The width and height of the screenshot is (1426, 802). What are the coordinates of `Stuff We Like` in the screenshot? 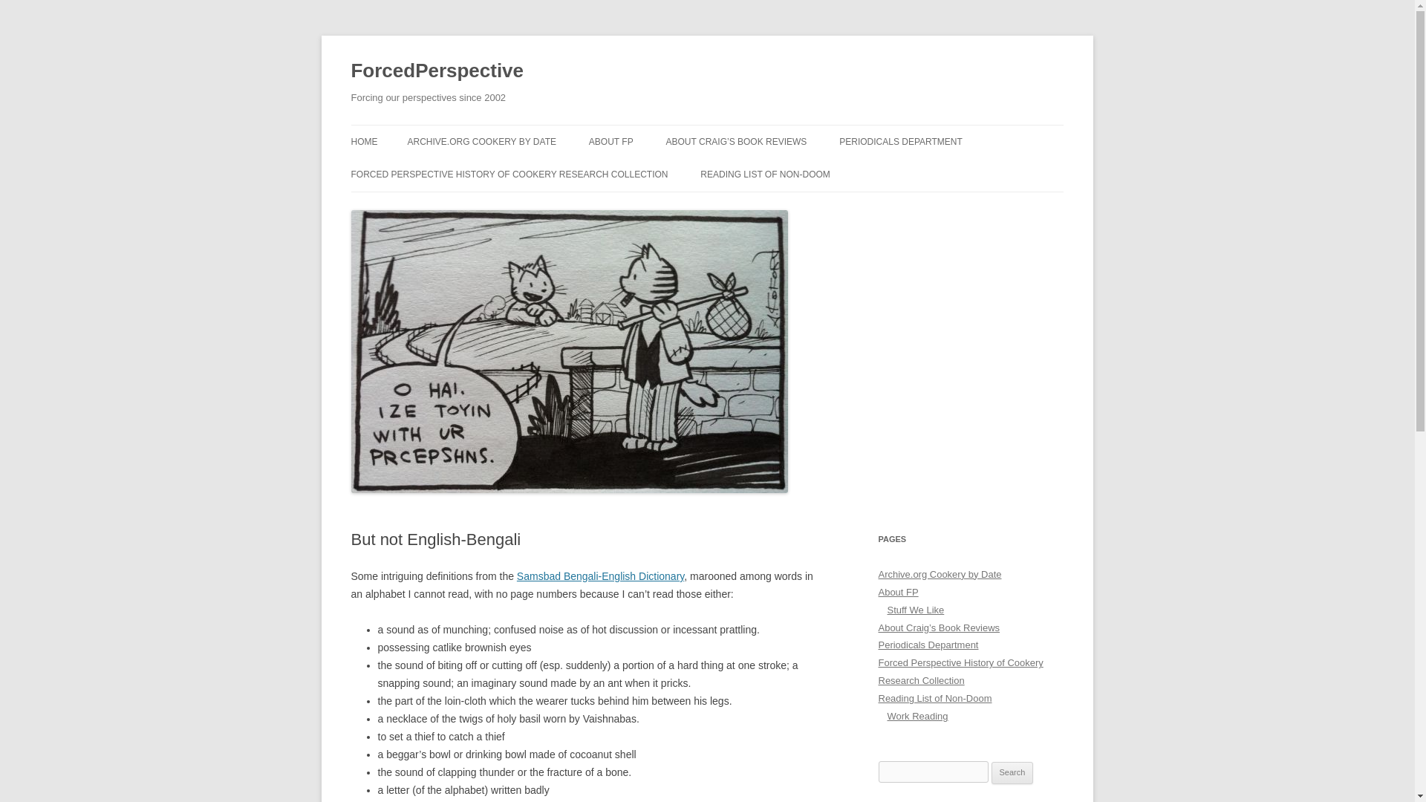 It's located at (915, 610).